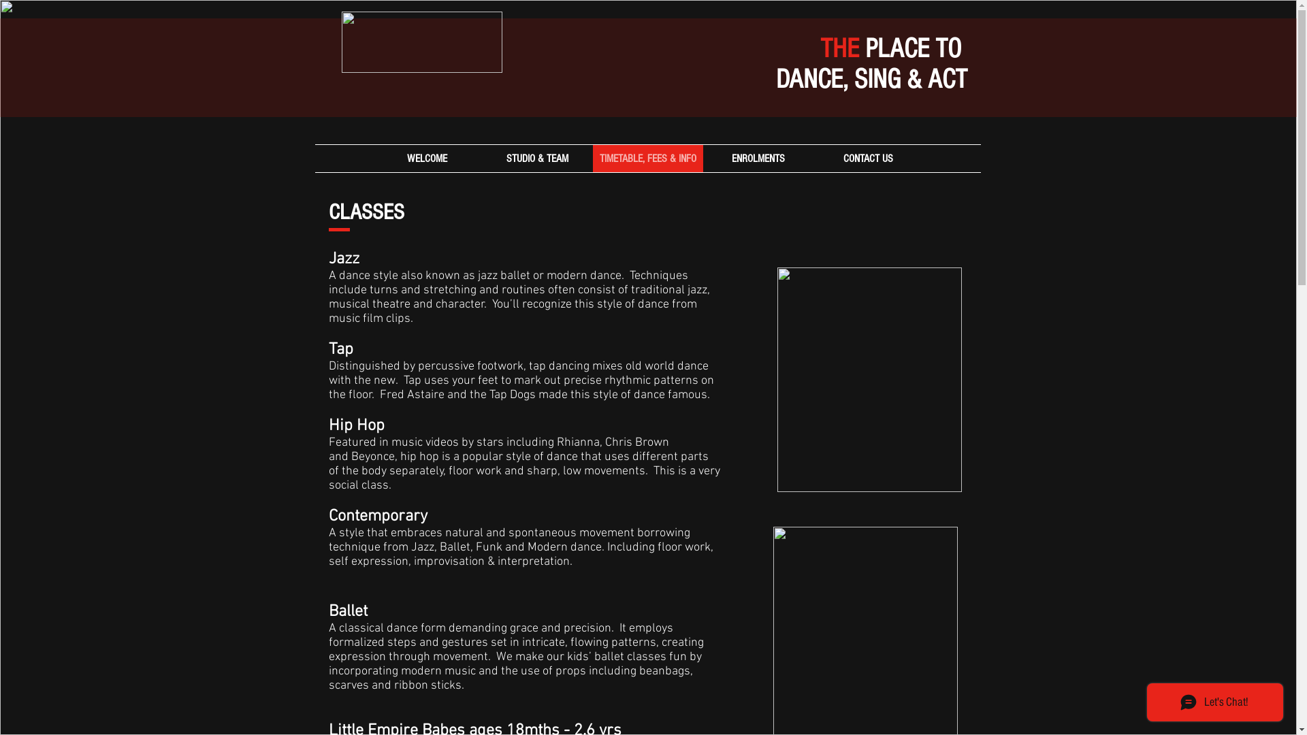 This screenshot has width=1307, height=735. I want to click on CONTACT US, so click(868, 159).